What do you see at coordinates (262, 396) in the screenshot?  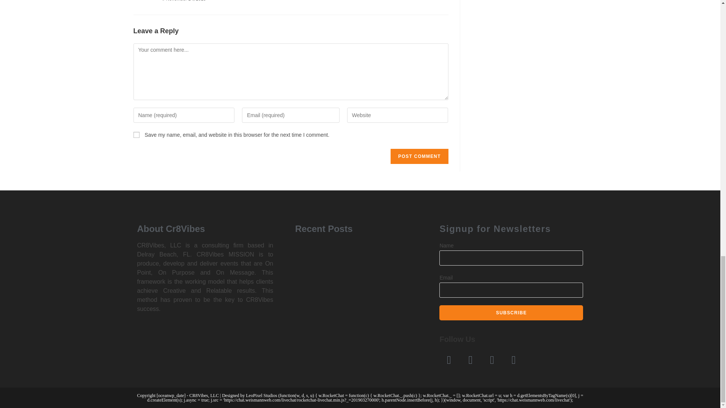 I see `LeoPixel Studios` at bounding box center [262, 396].